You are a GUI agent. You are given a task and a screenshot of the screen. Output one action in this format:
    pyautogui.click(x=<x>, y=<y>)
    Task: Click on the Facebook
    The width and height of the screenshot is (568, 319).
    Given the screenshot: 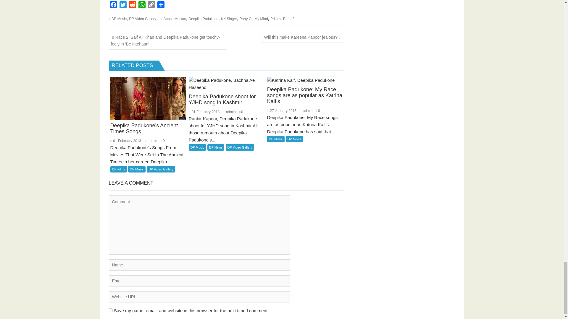 What is the action you would take?
    pyautogui.click(x=114, y=6)
    